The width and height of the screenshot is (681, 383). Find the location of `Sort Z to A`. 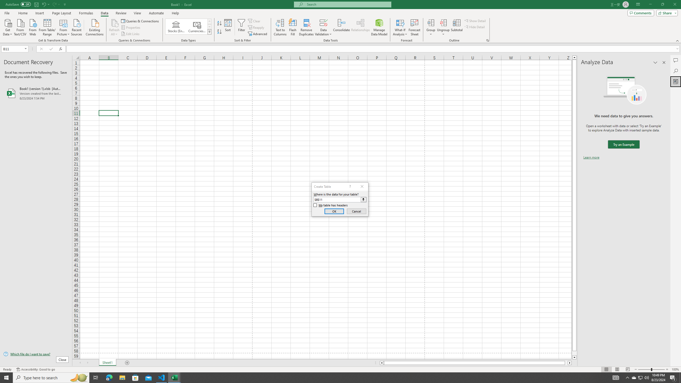

Sort Z to A is located at coordinates (220, 32).